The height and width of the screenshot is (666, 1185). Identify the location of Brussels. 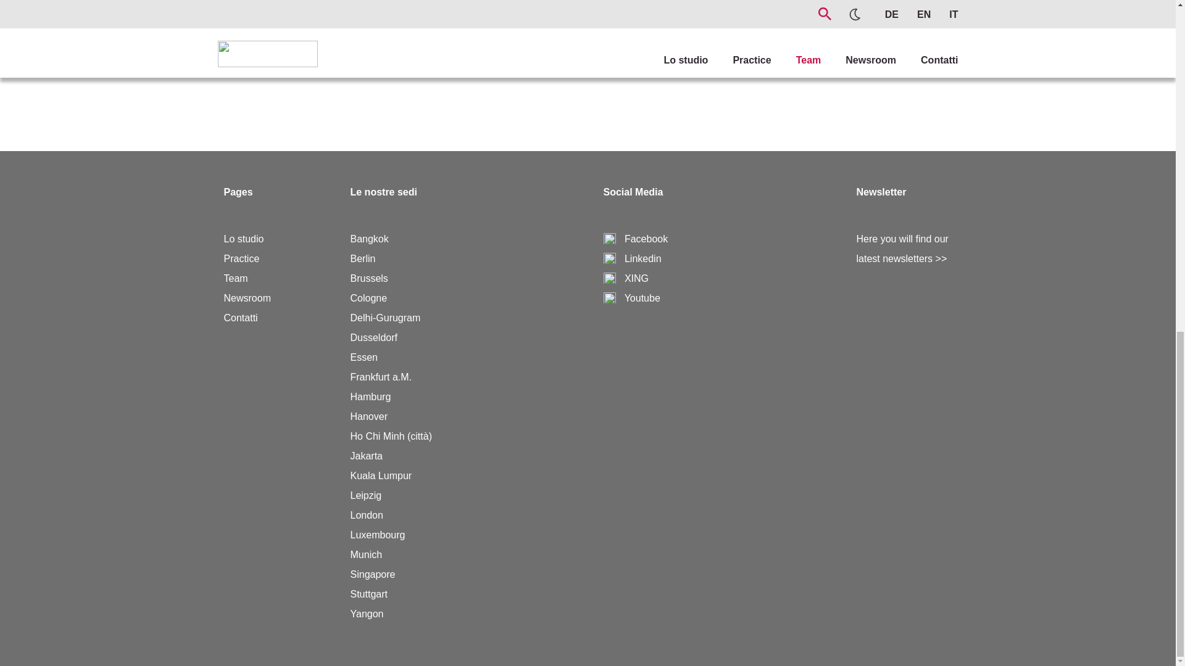
(369, 278).